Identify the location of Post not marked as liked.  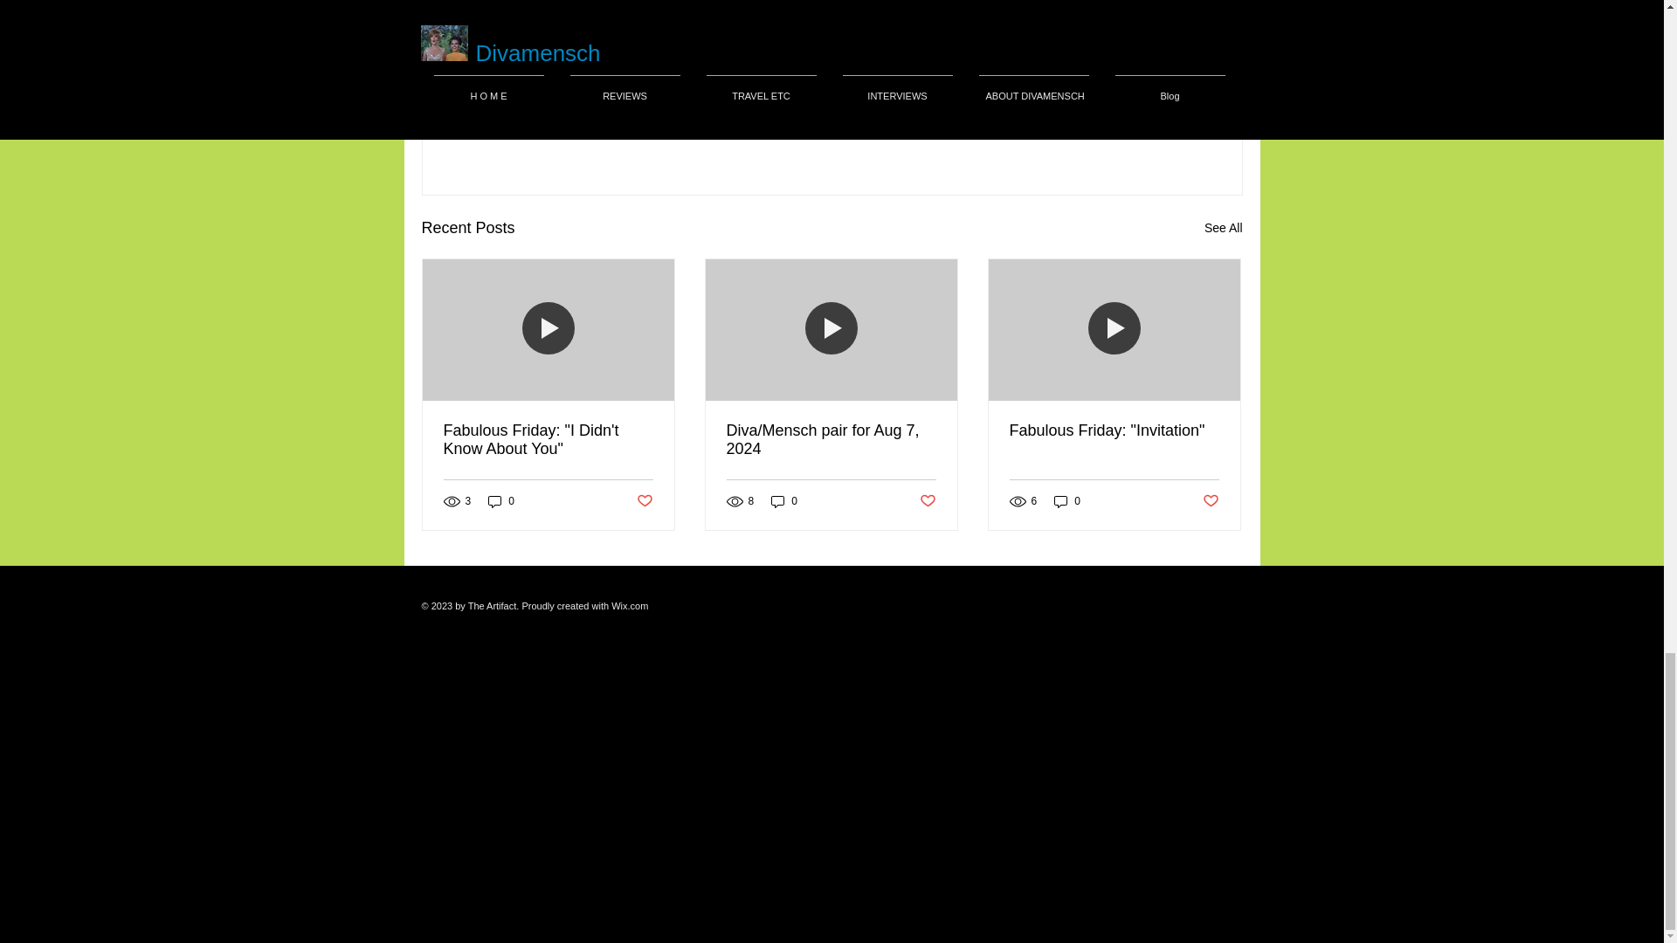
(643, 501).